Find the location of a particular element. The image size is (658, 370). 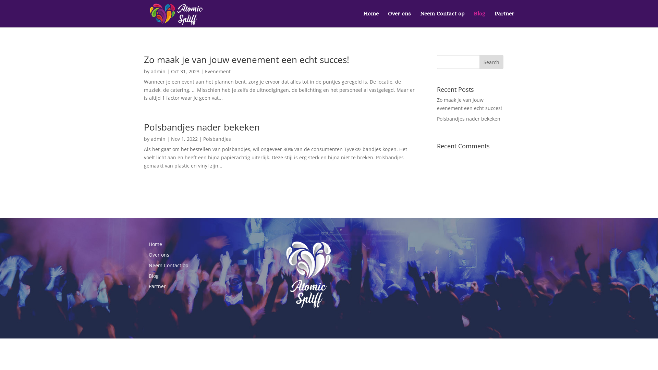

Home is located at coordinates (156, 244).